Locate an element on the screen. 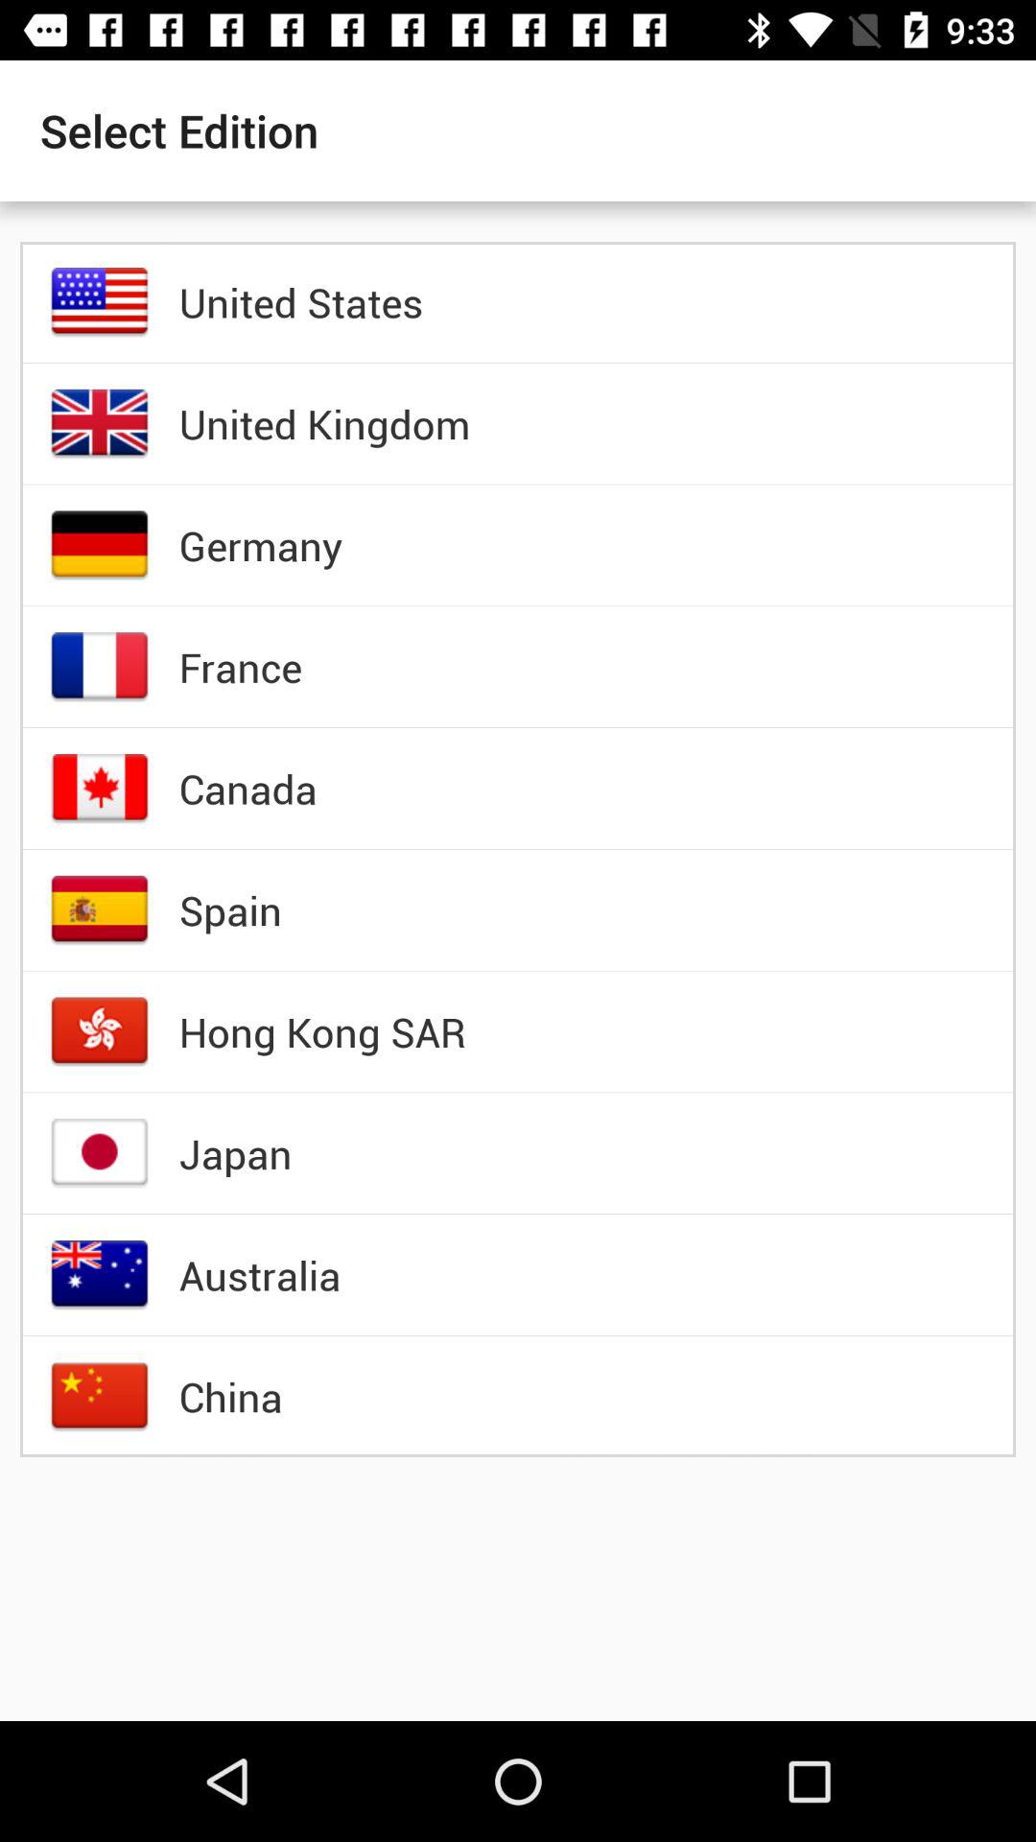 The image size is (1036, 1842). jump until france icon is located at coordinates (240, 667).